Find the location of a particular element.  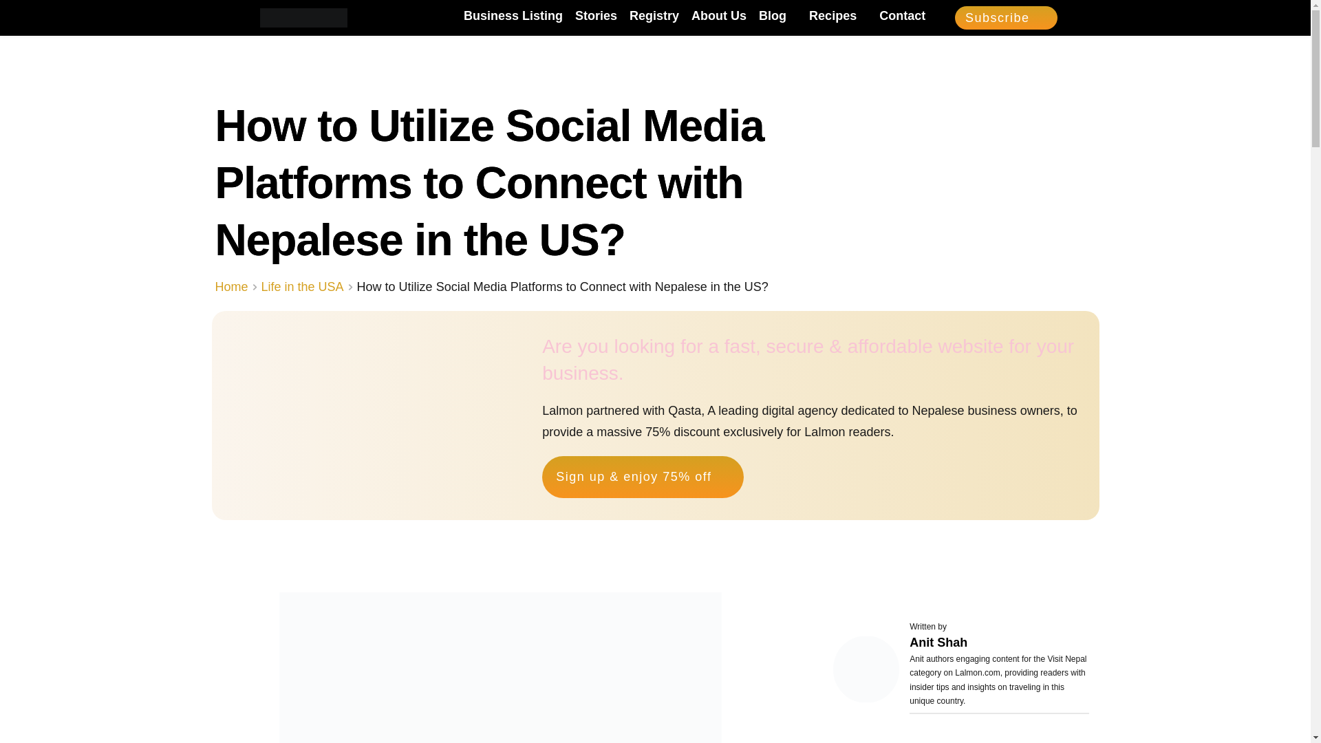

Registry is located at coordinates (654, 15).